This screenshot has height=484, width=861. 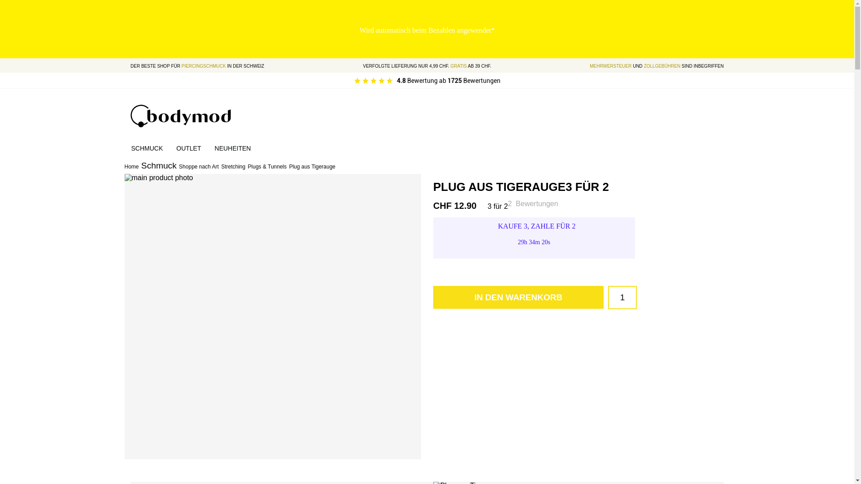 I want to click on Plugs & Tunnels, so click(x=267, y=167).